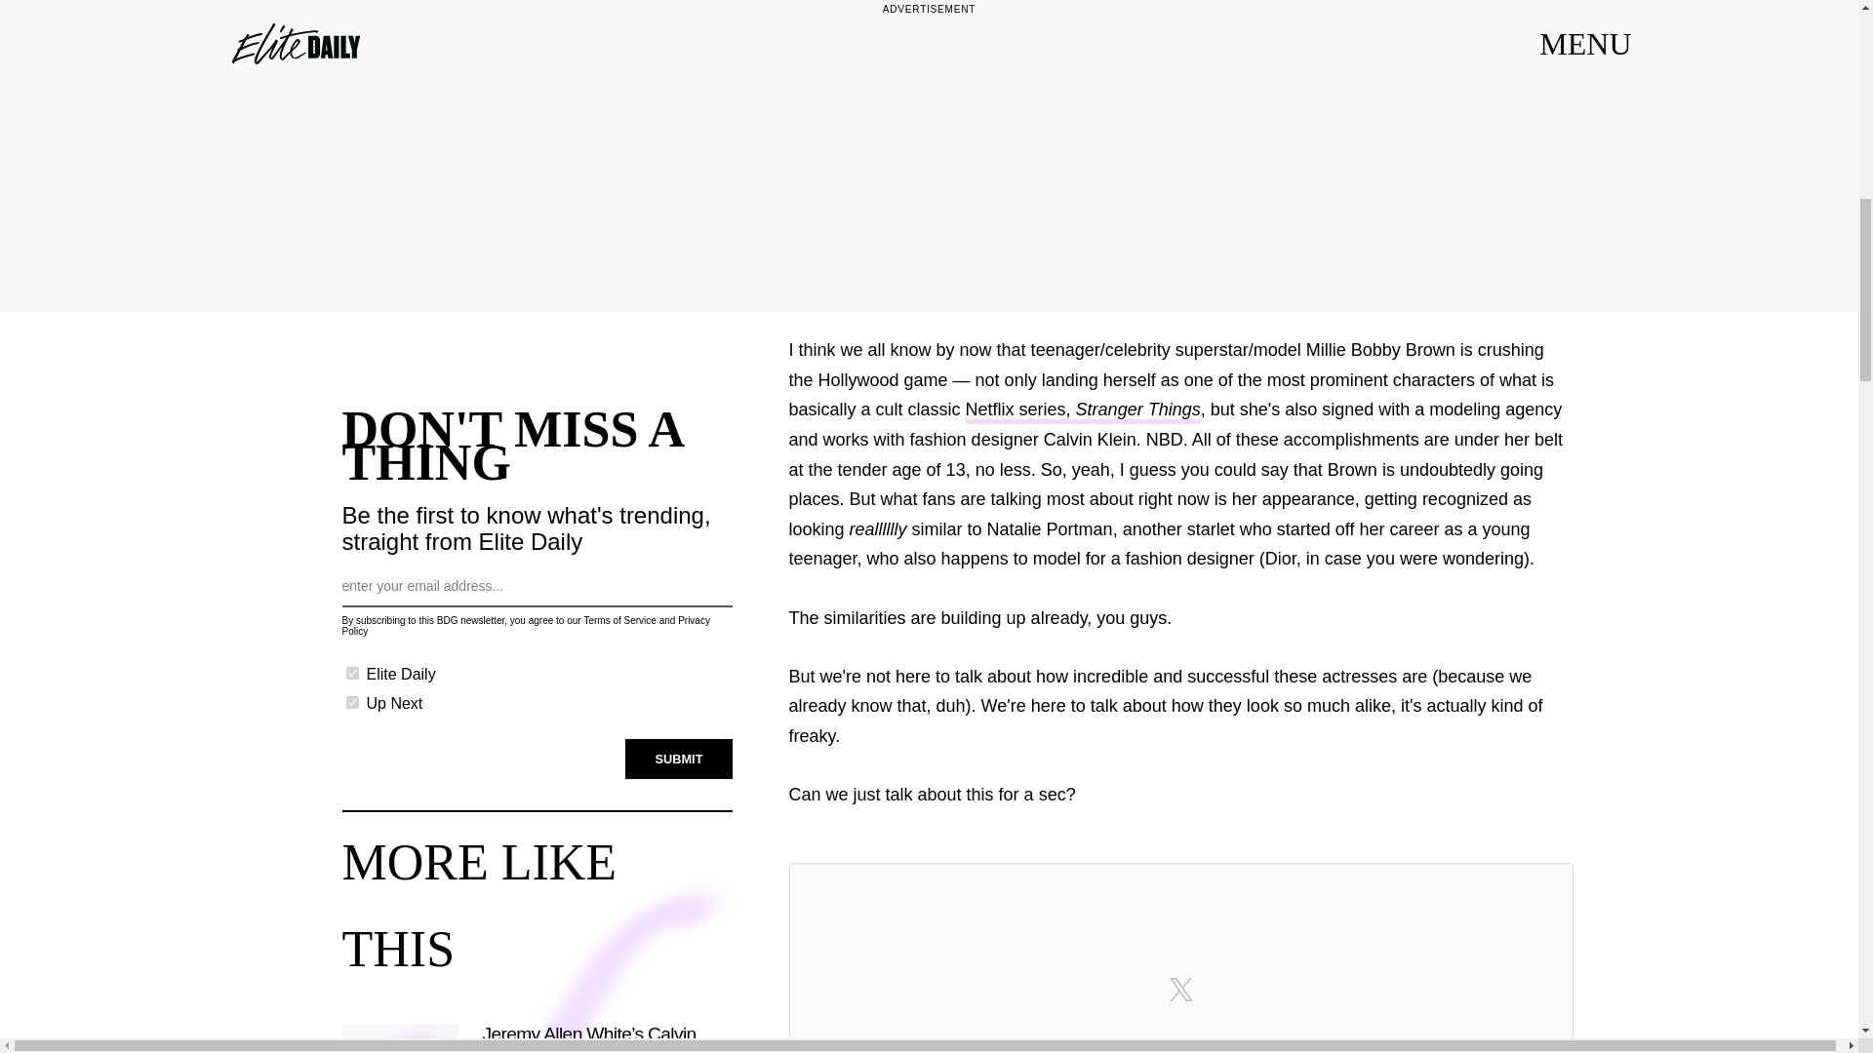  What do you see at coordinates (525, 626) in the screenshot?
I see `Privacy Policy` at bounding box center [525, 626].